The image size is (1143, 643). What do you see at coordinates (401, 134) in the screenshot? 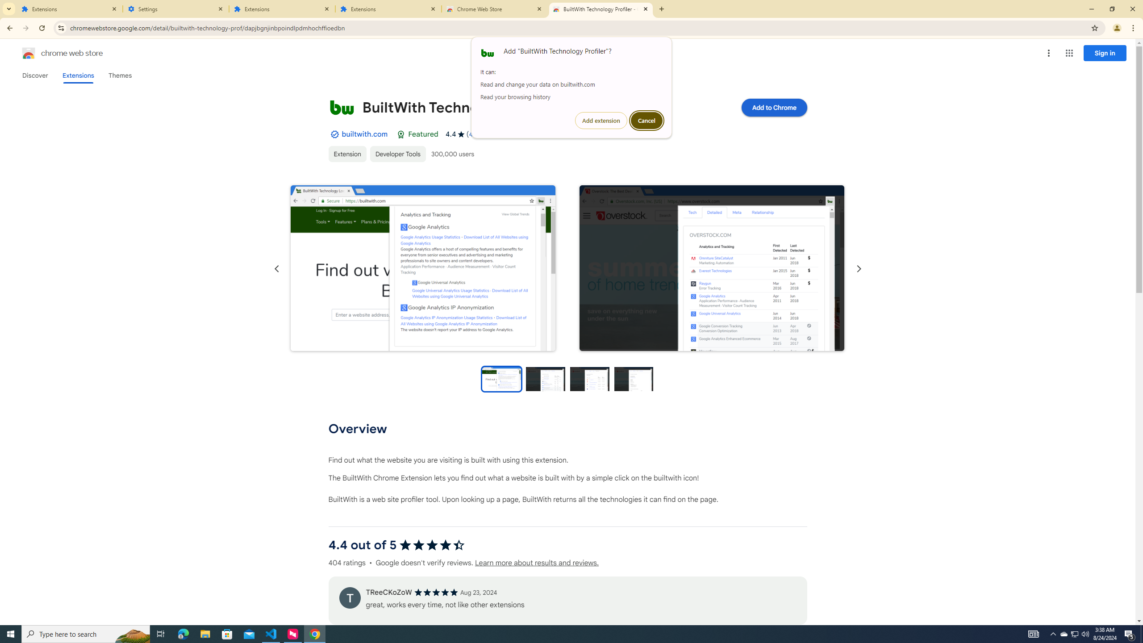
I see `Featured Badge` at bounding box center [401, 134].